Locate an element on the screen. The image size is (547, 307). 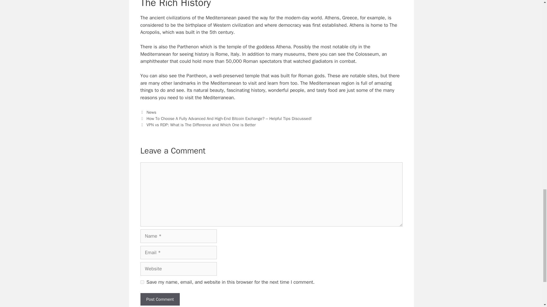
yes is located at coordinates (142, 282).